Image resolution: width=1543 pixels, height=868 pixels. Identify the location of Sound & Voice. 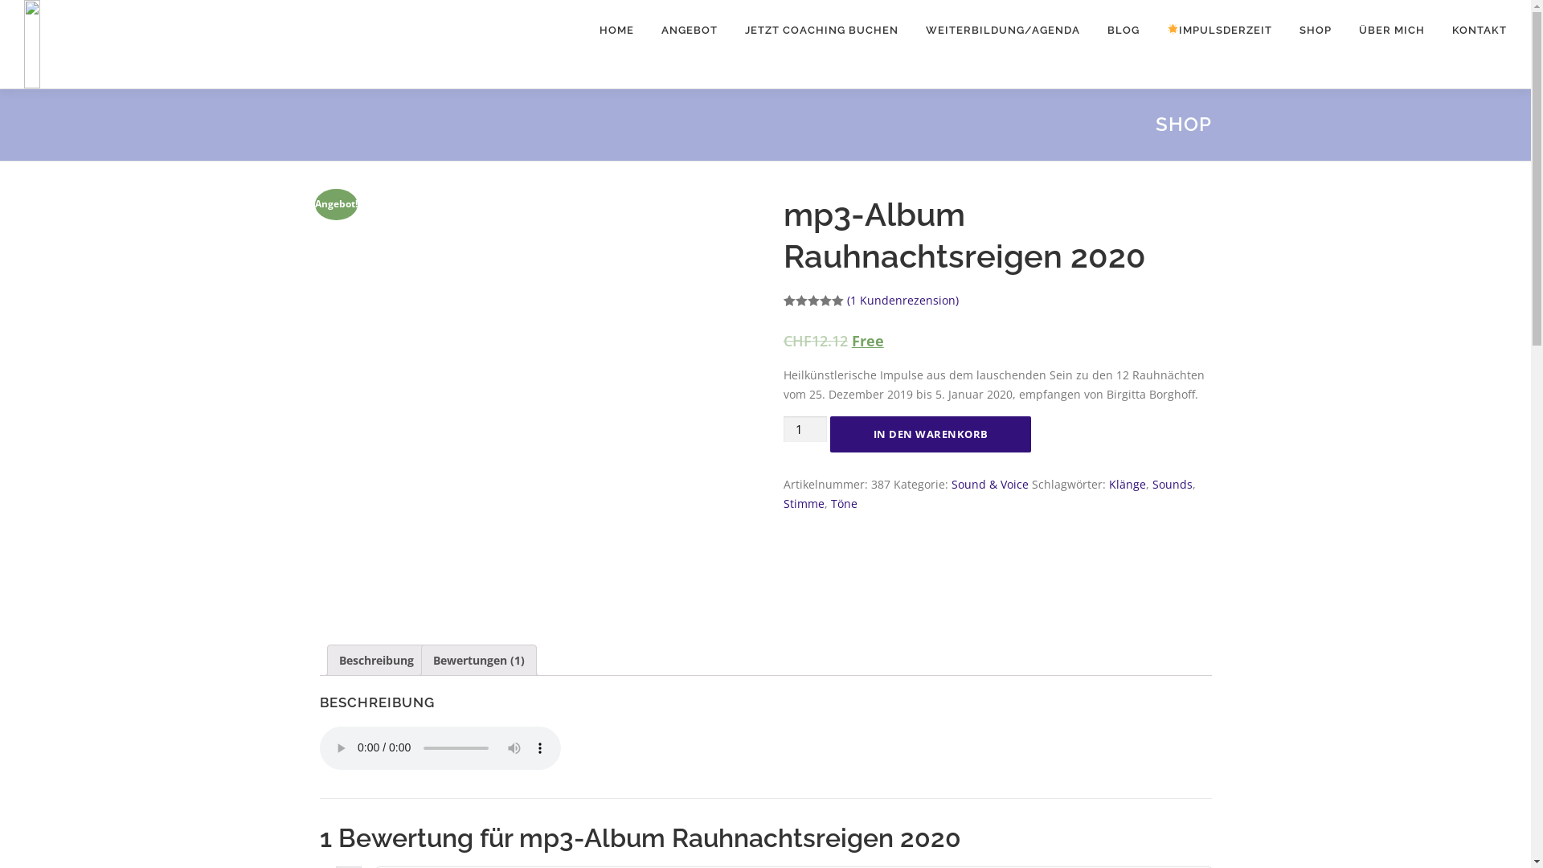
(990, 484).